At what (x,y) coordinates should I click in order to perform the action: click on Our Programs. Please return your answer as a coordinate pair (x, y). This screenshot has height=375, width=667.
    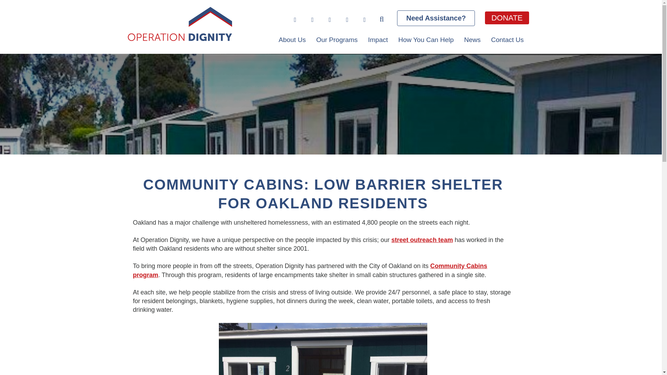
    Looking at the image, I should click on (337, 40).